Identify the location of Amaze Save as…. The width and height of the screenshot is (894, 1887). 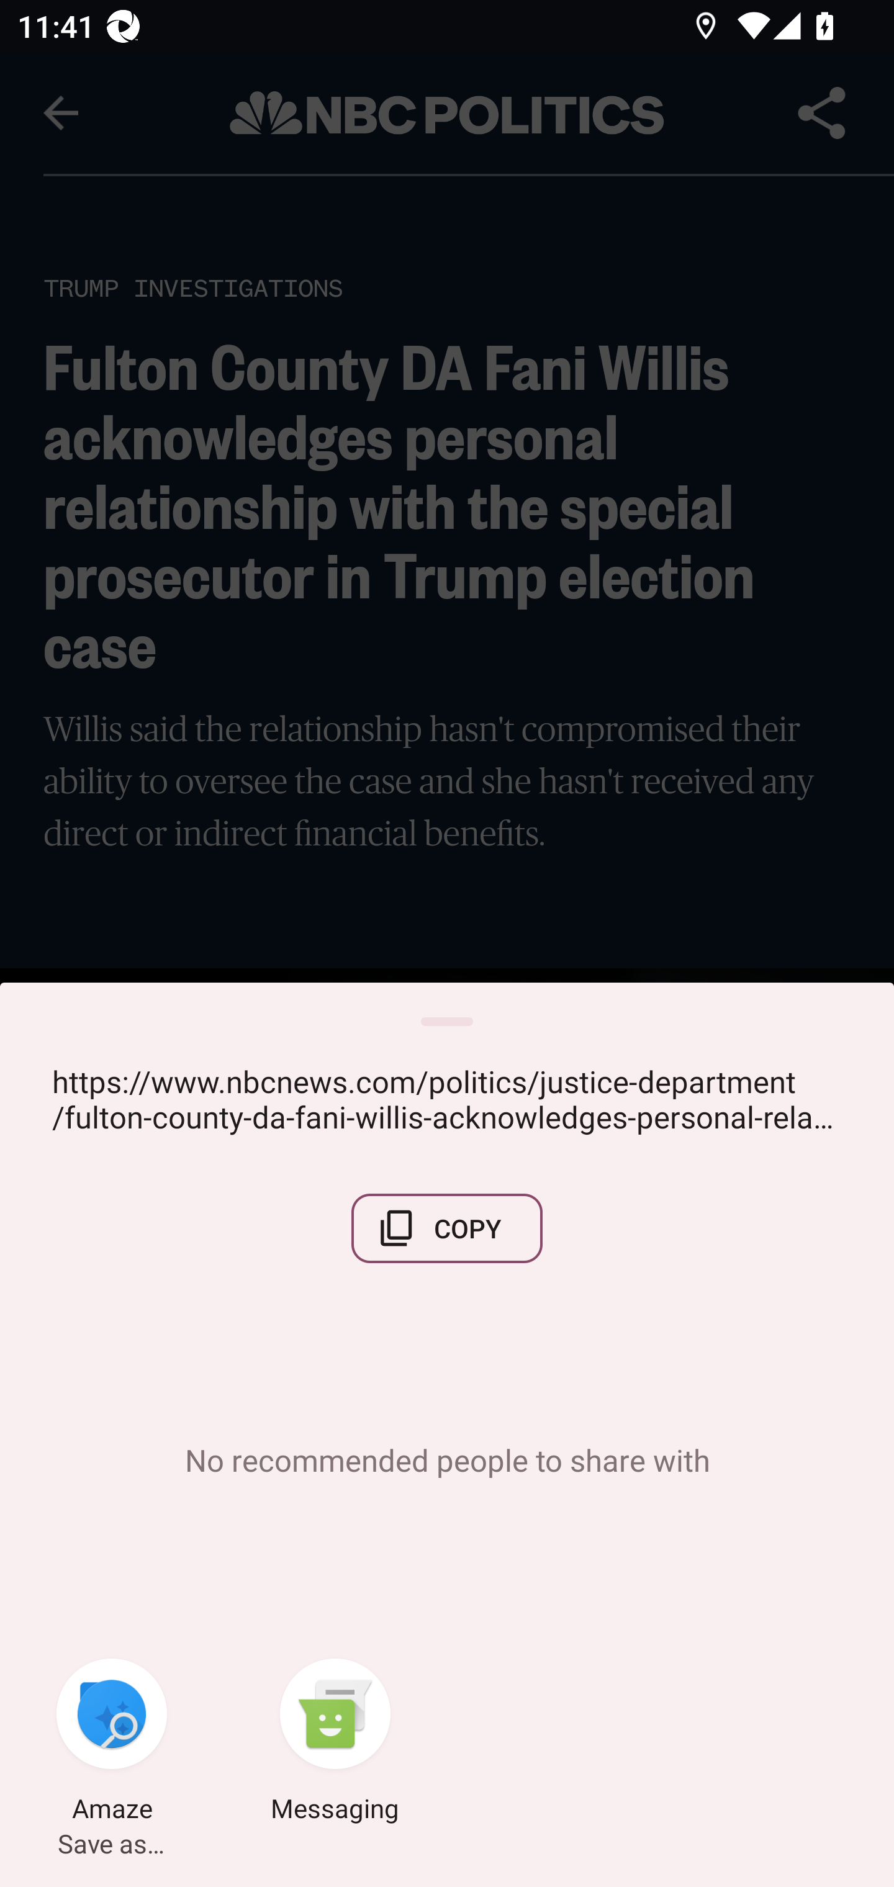
(112, 1743).